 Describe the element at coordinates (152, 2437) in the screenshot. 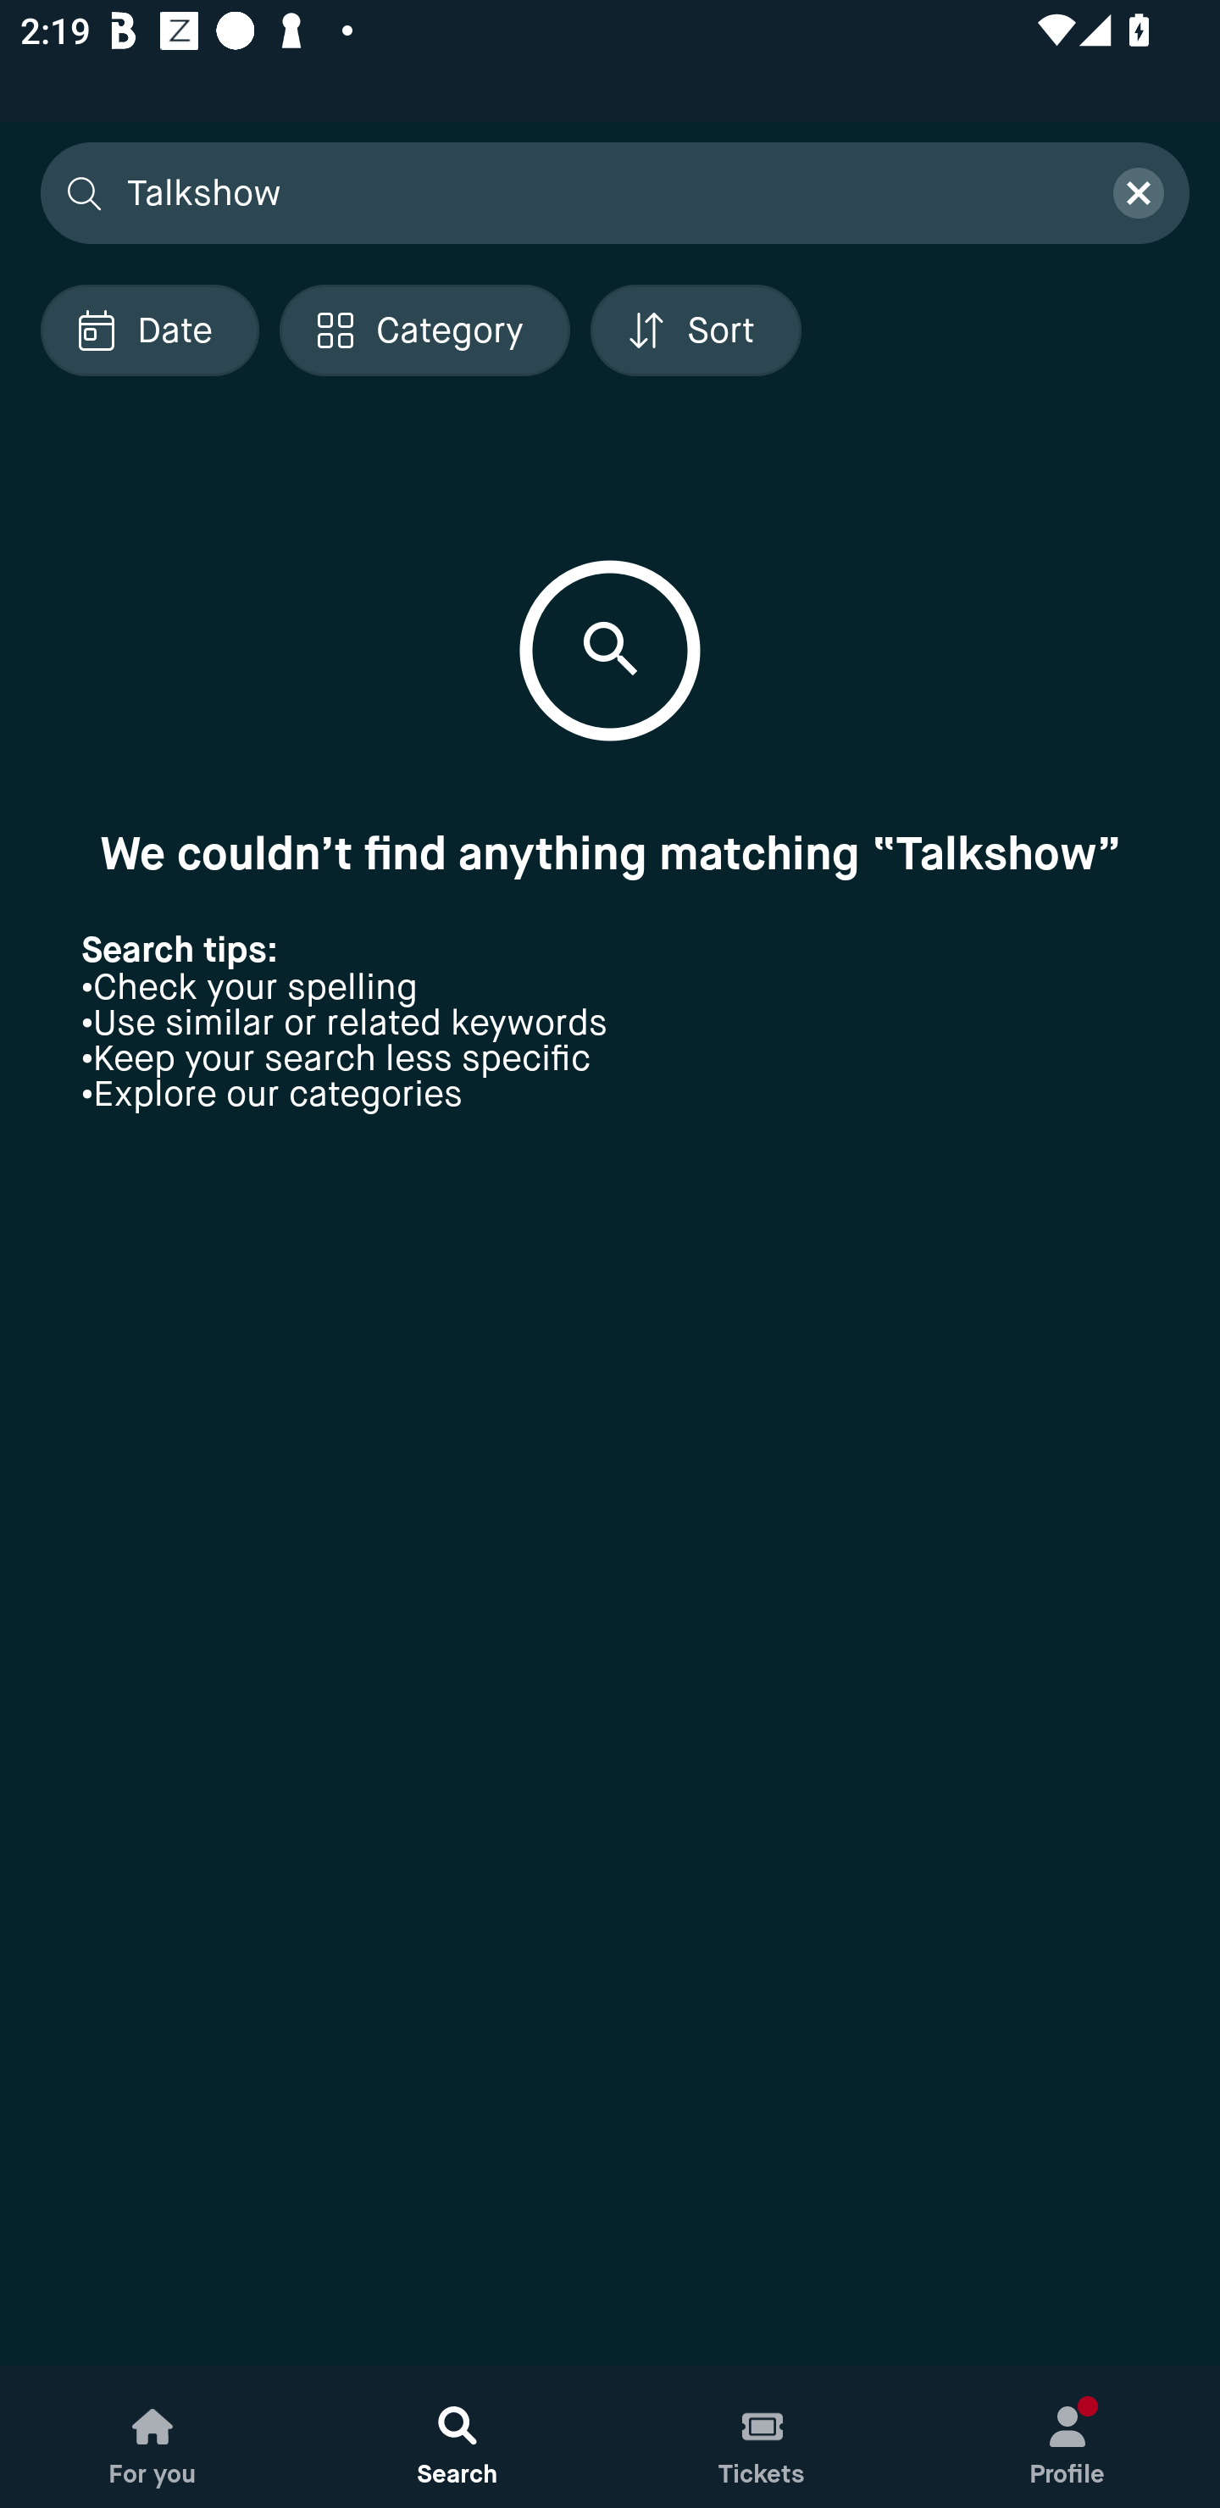

I see `For you` at that location.